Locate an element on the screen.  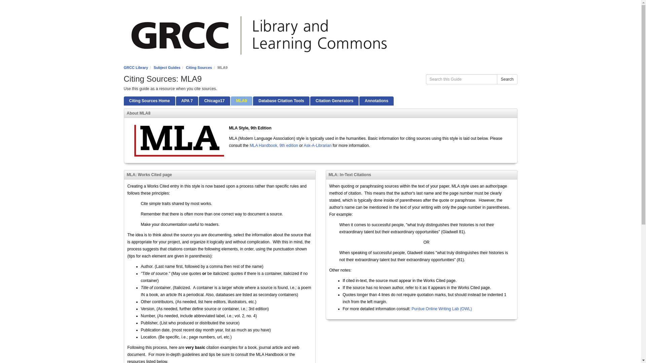
Citing Sources is located at coordinates (199, 68).